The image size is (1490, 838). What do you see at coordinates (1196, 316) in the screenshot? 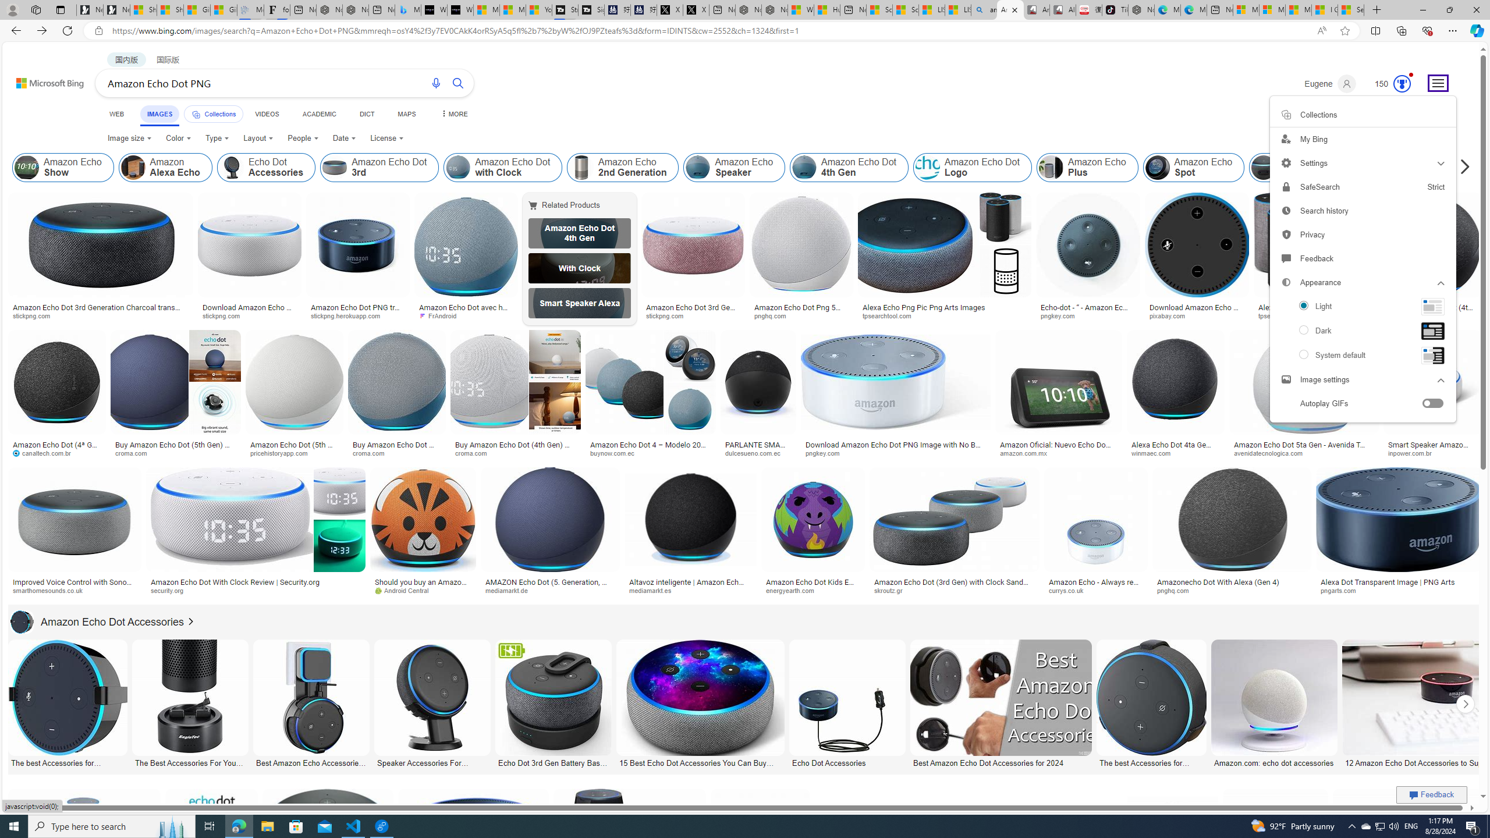
I see `pixabay.com` at bounding box center [1196, 316].